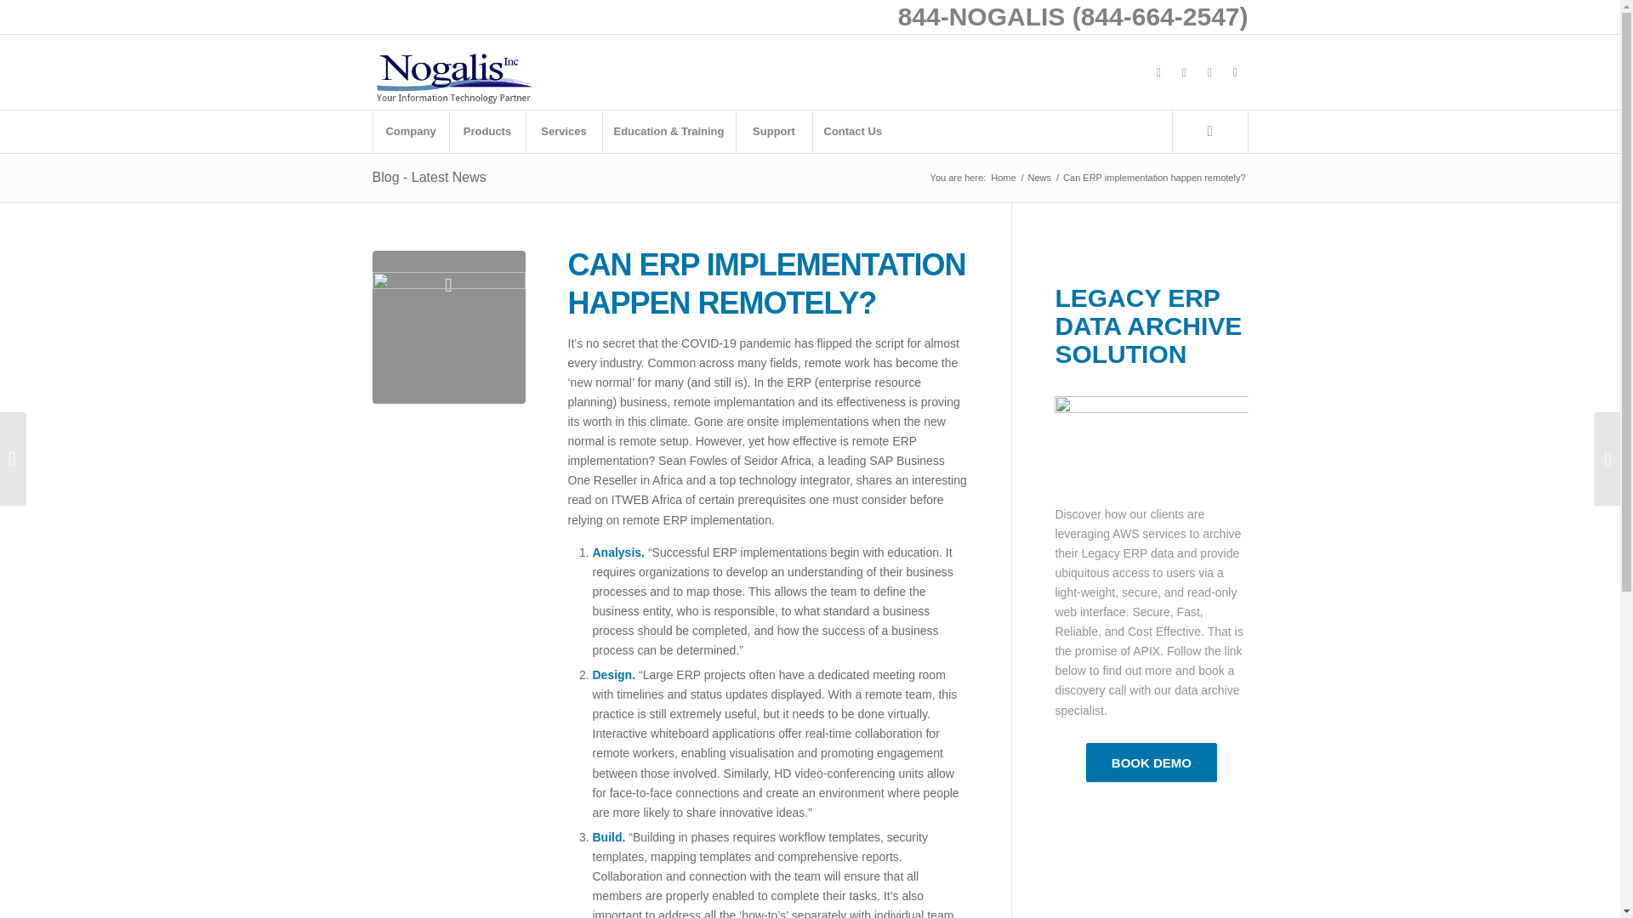 Image resolution: width=1633 pixels, height=918 pixels. What do you see at coordinates (429, 177) in the screenshot?
I see `Permanent Link: Blog - Latest News` at bounding box center [429, 177].